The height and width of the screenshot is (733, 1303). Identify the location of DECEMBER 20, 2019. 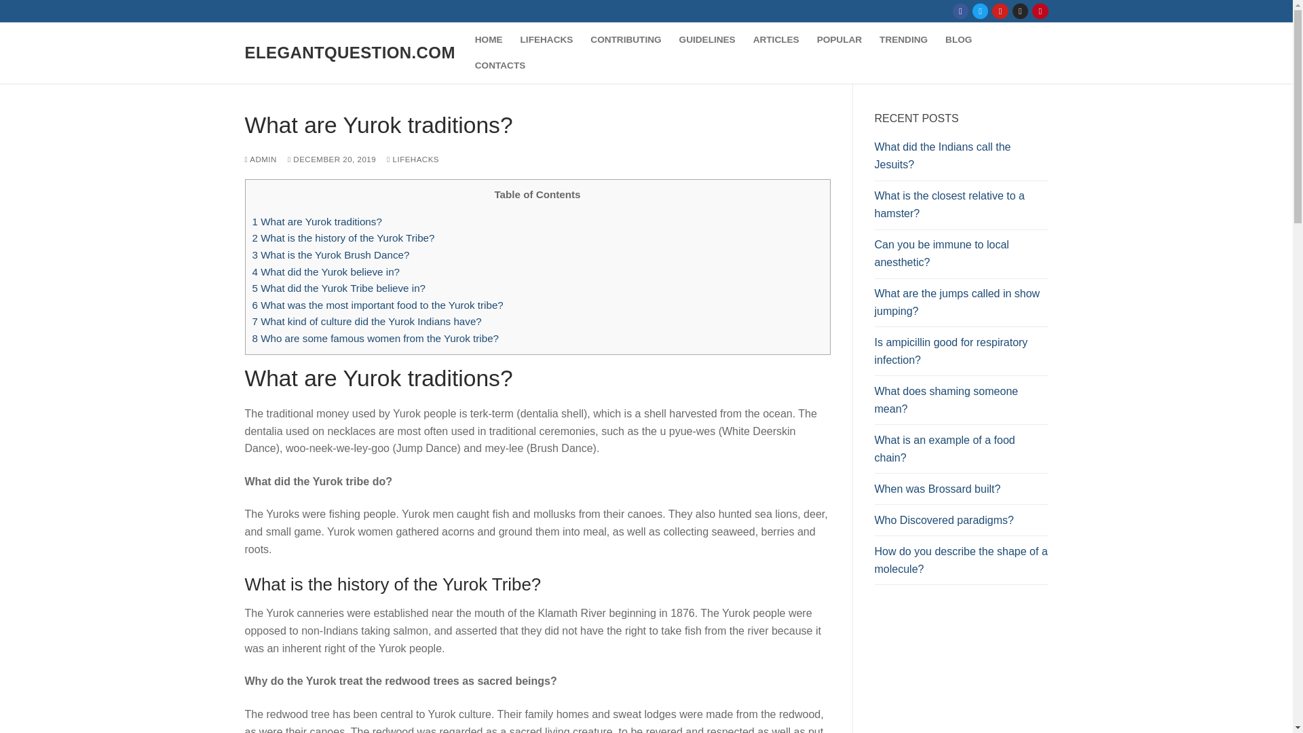
(332, 159).